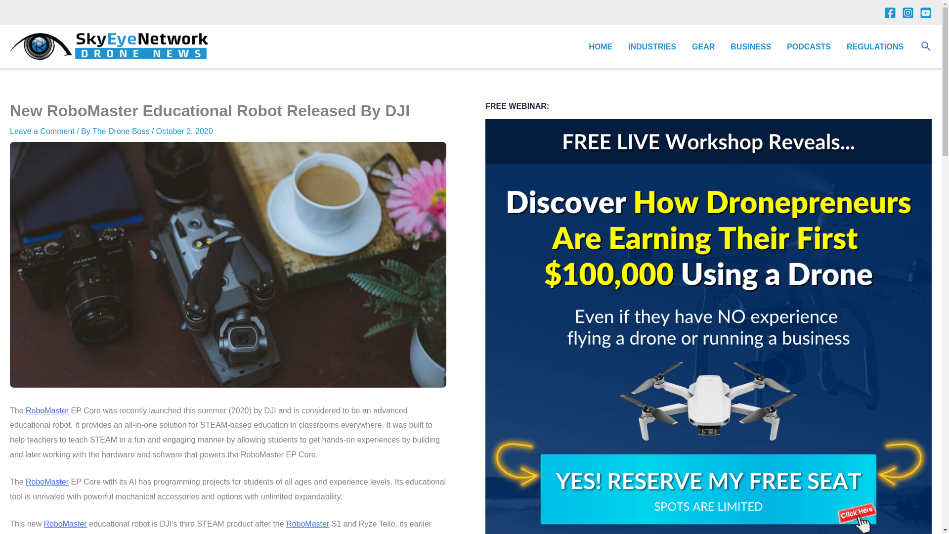  What do you see at coordinates (122, 132) in the screenshot?
I see `View all posts by The Drone Boss` at bounding box center [122, 132].